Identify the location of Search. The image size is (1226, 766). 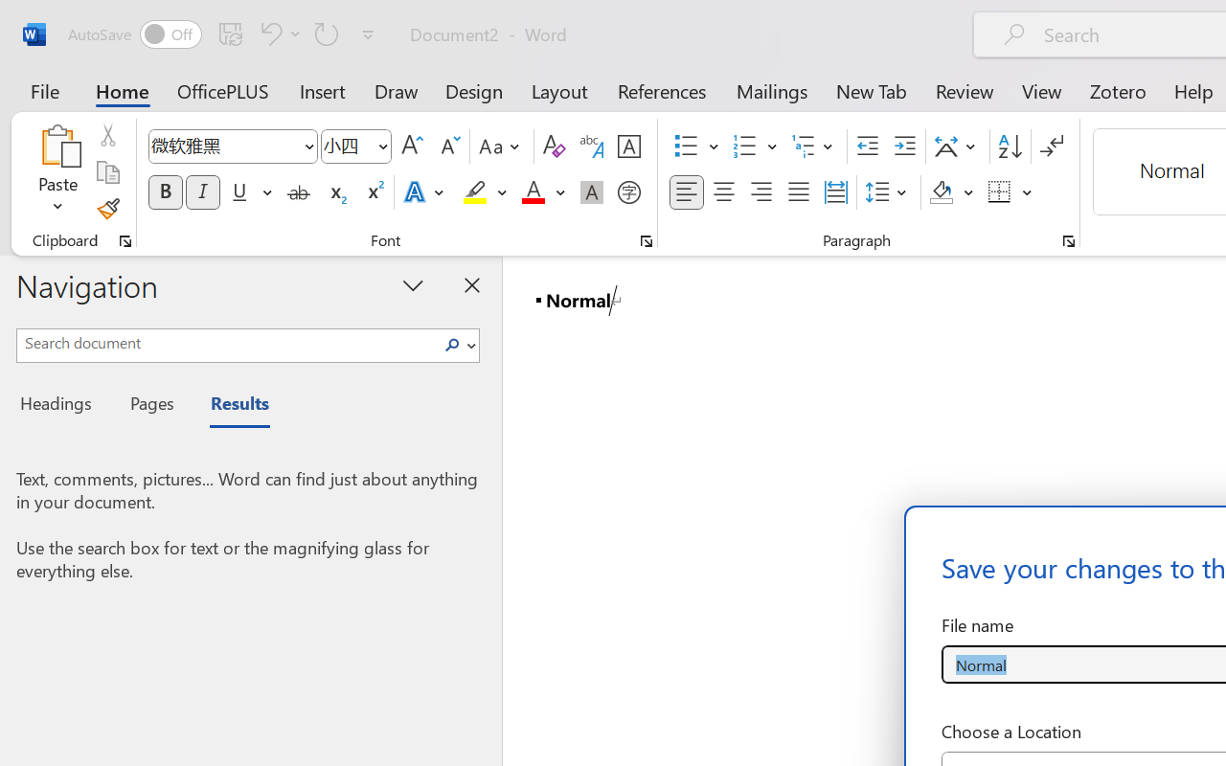
(452, 345).